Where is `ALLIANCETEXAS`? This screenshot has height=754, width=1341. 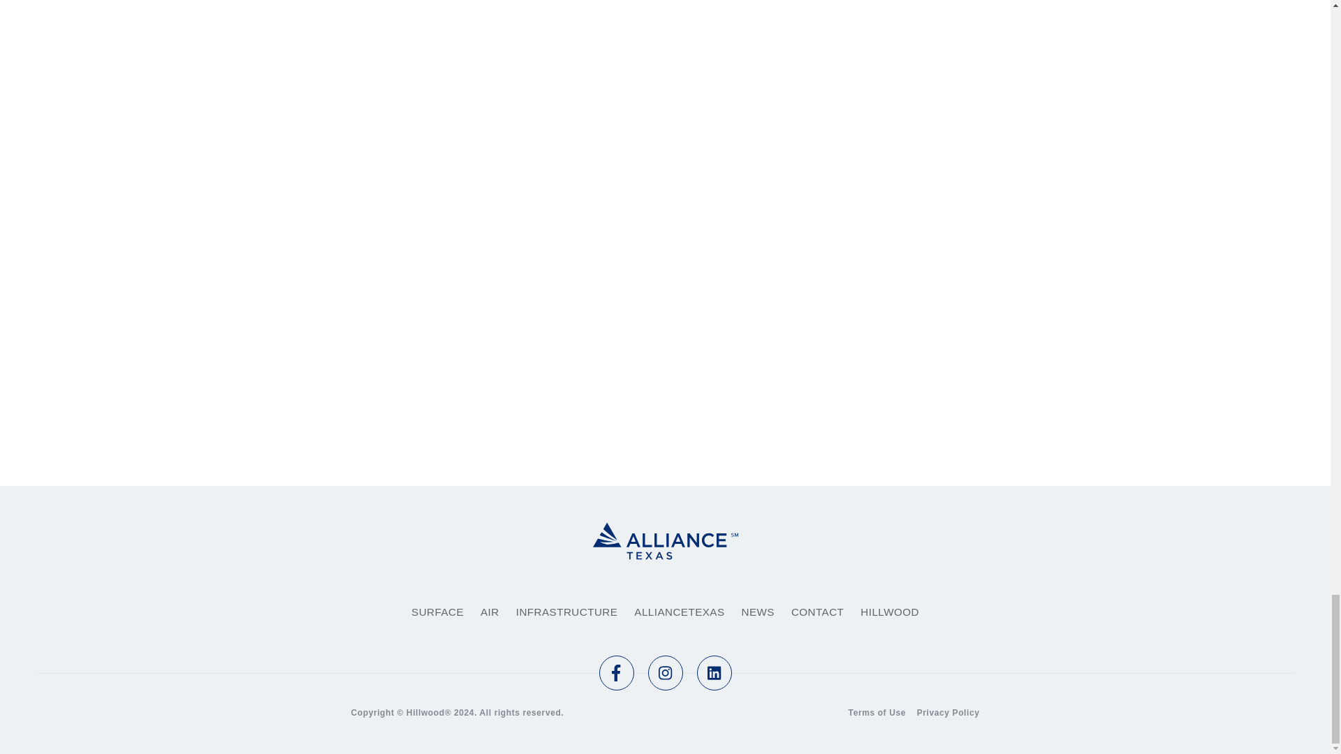
ALLIANCETEXAS is located at coordinates (679, 612).